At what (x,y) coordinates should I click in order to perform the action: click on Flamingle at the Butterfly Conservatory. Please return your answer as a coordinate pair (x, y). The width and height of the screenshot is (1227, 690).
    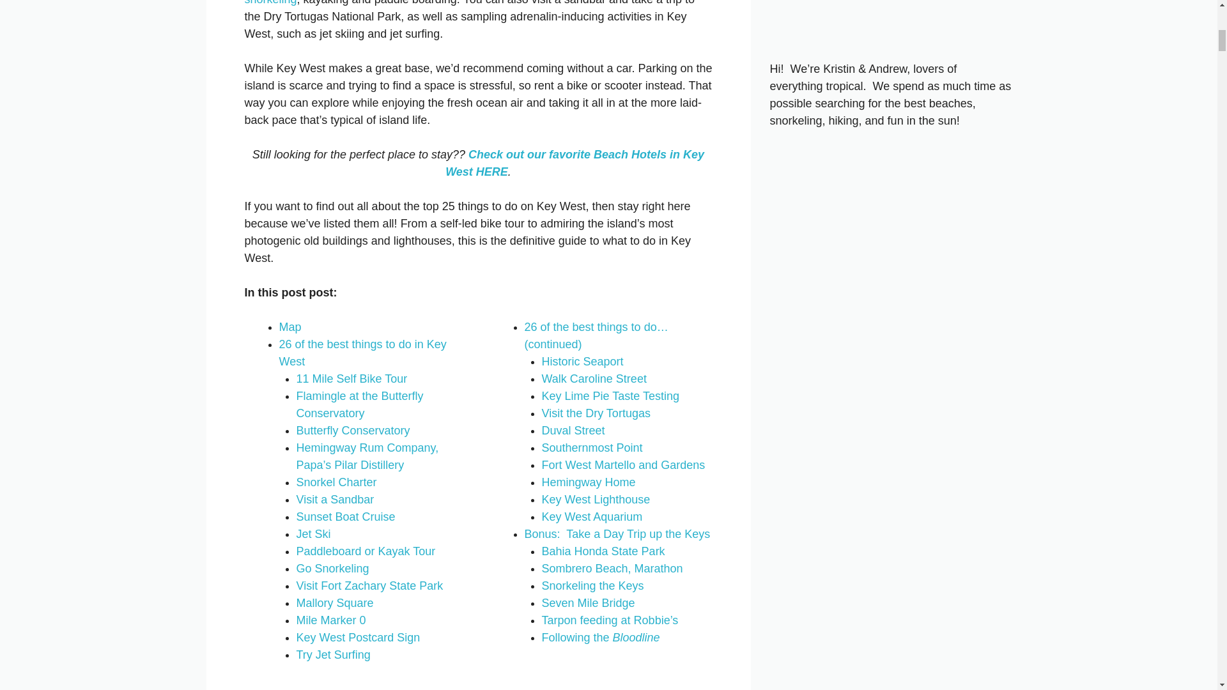
    Looking at the image, I should click on (360, 404).